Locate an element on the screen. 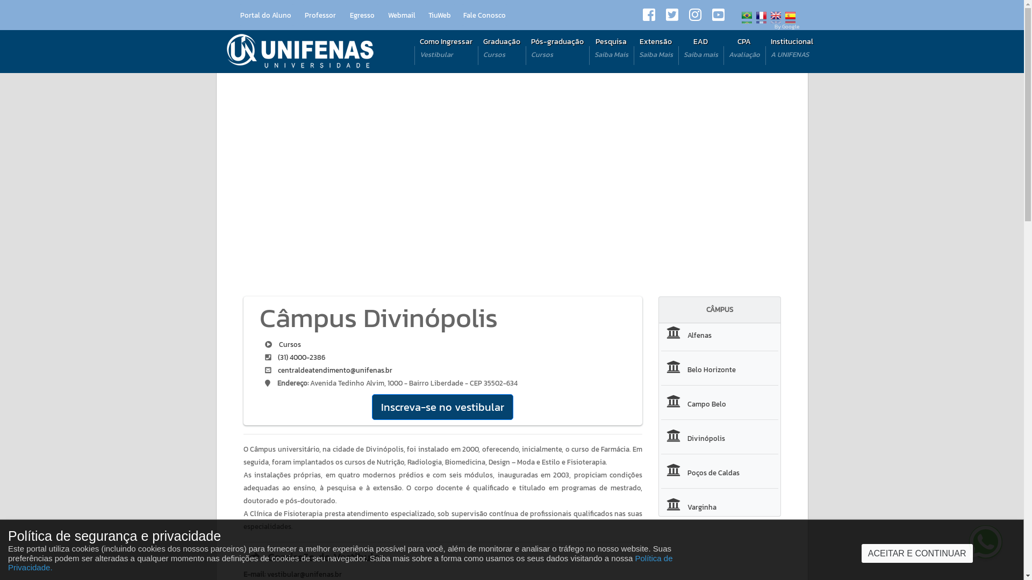  Egresso is located at coordinates (362, 15).